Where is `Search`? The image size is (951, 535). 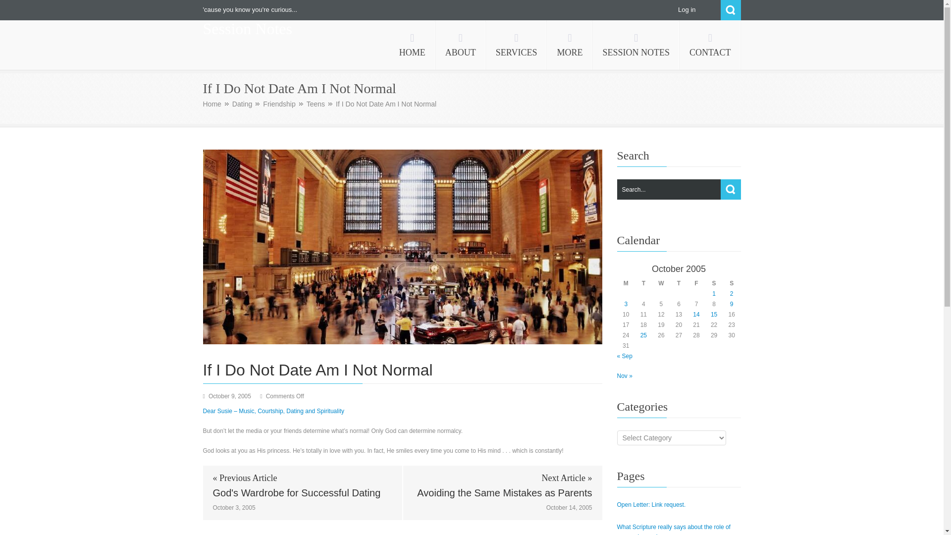
Search is located at coordinates (730, 10).